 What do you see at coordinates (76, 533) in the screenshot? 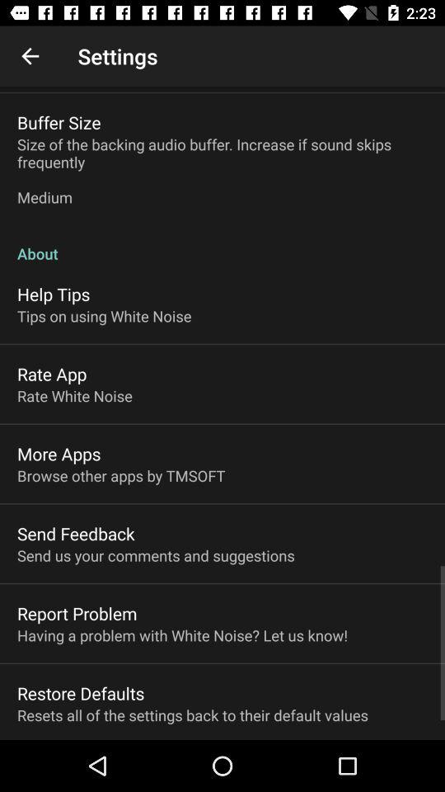
I see `open the item below the browse other apps item` at bounding box center [76, 533].